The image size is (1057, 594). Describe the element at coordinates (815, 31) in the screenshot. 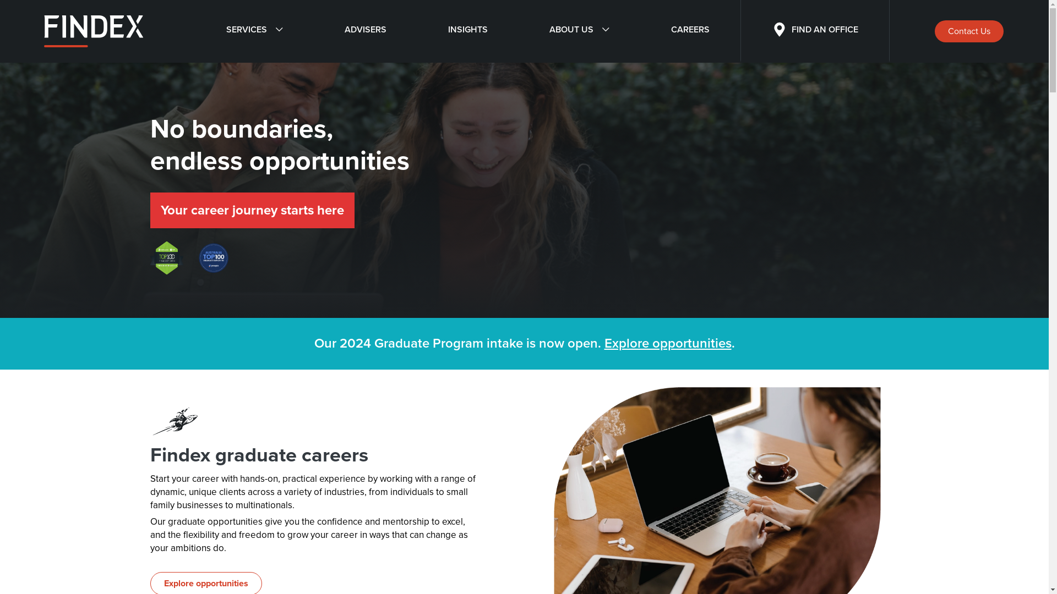

I see `FIND AN OFFICE` at that location.